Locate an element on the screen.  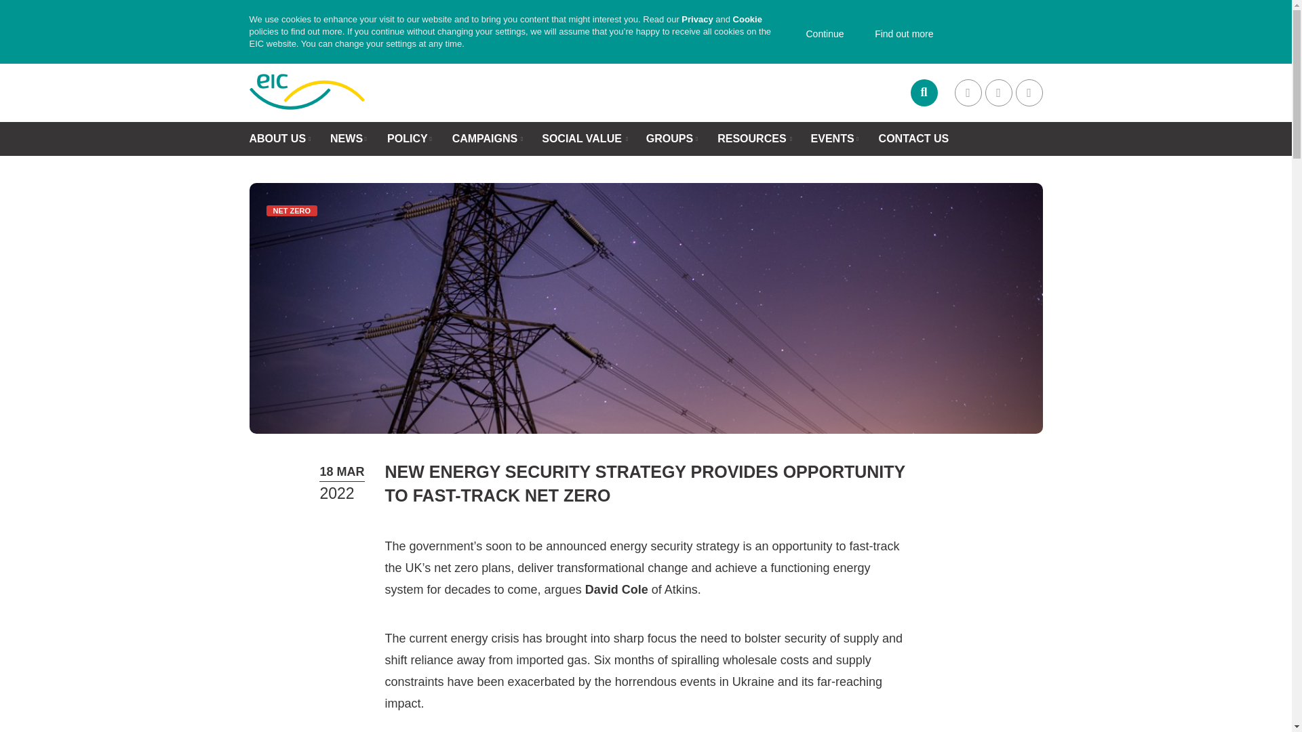
NEWS is located at coordinates (347, 139).